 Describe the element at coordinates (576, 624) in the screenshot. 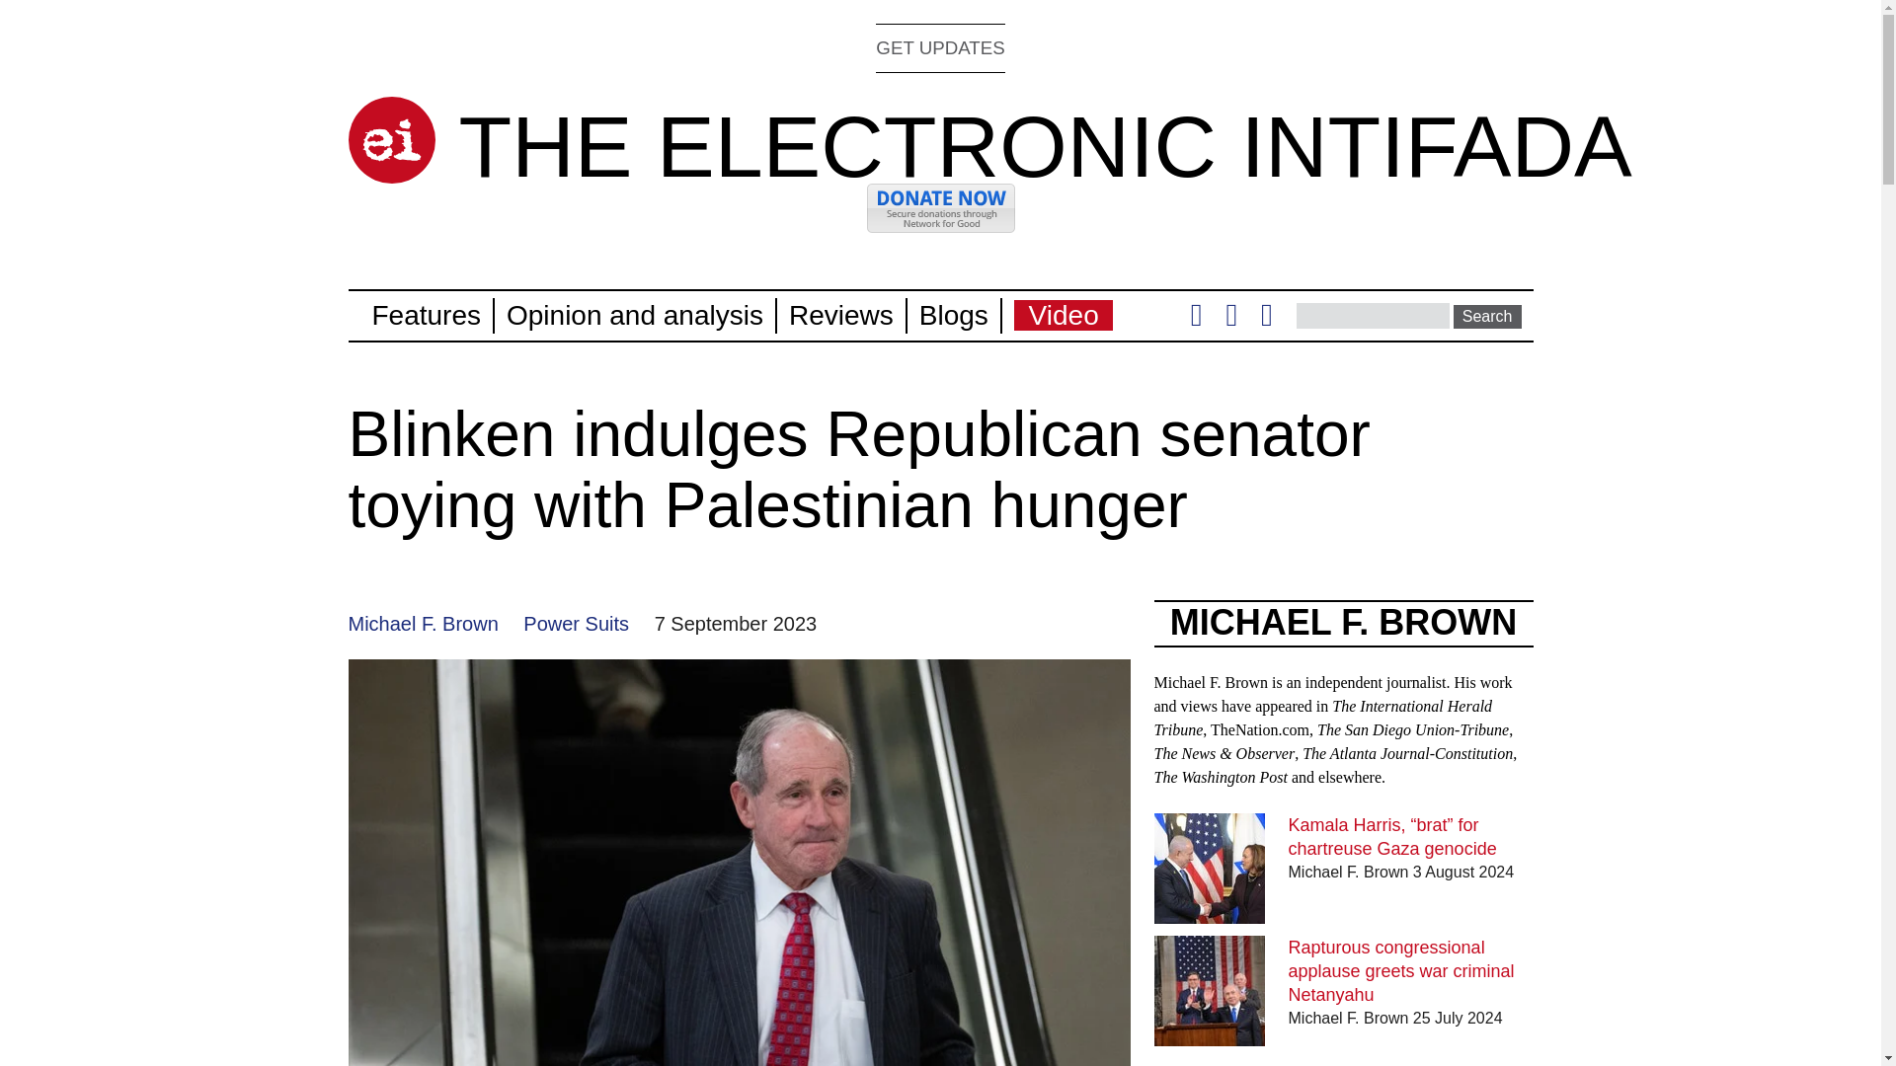

I see `Power Suits` at that location.